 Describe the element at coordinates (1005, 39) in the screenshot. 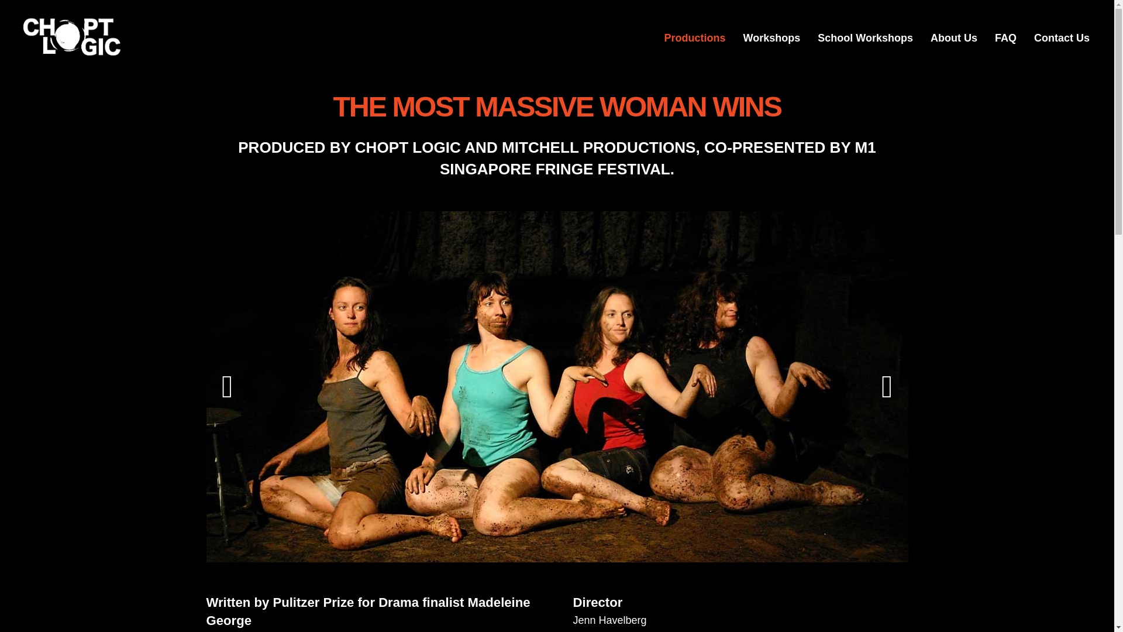

I see `FAQ` at that location.